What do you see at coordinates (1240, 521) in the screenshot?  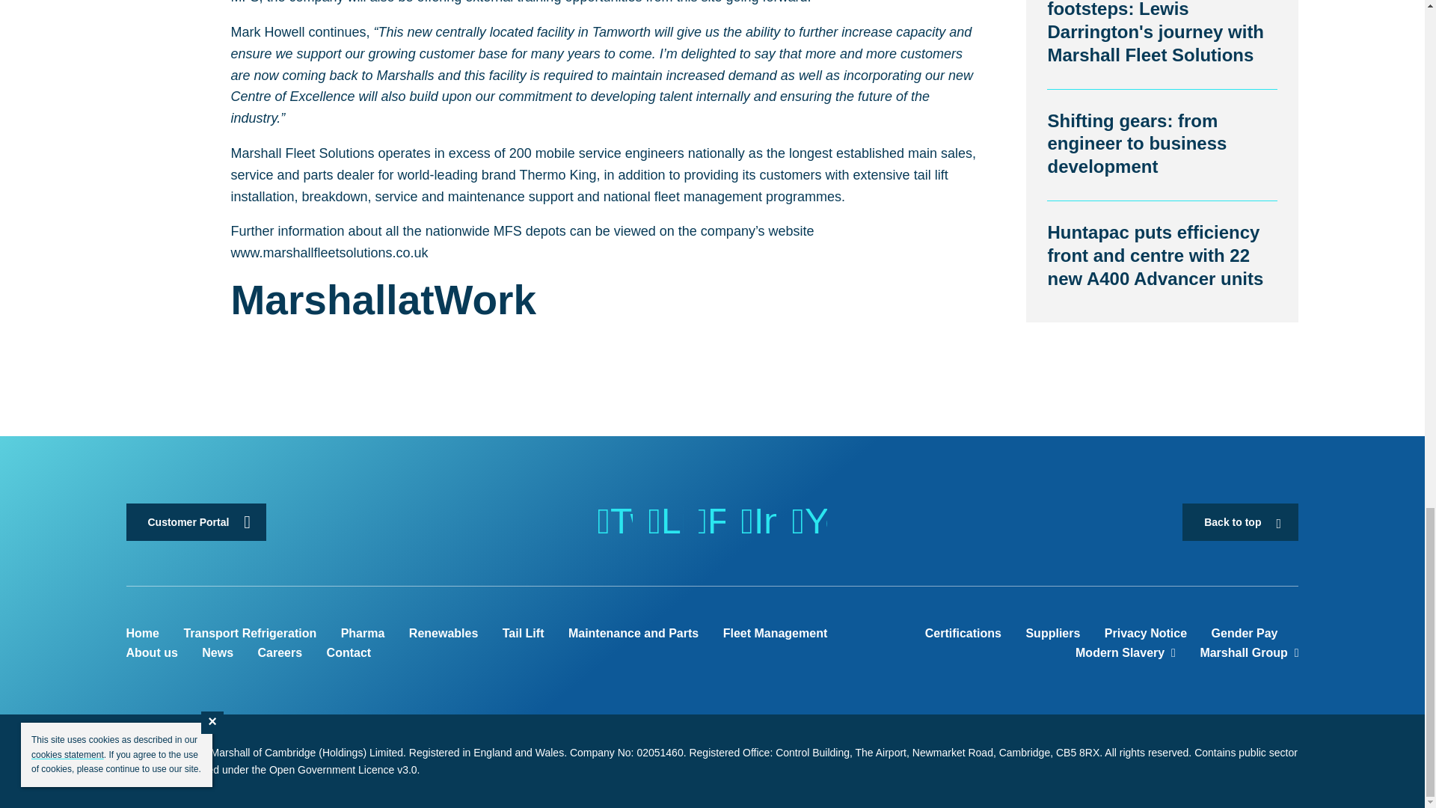 I see `Back to top` at bounding box center [1240, 521].